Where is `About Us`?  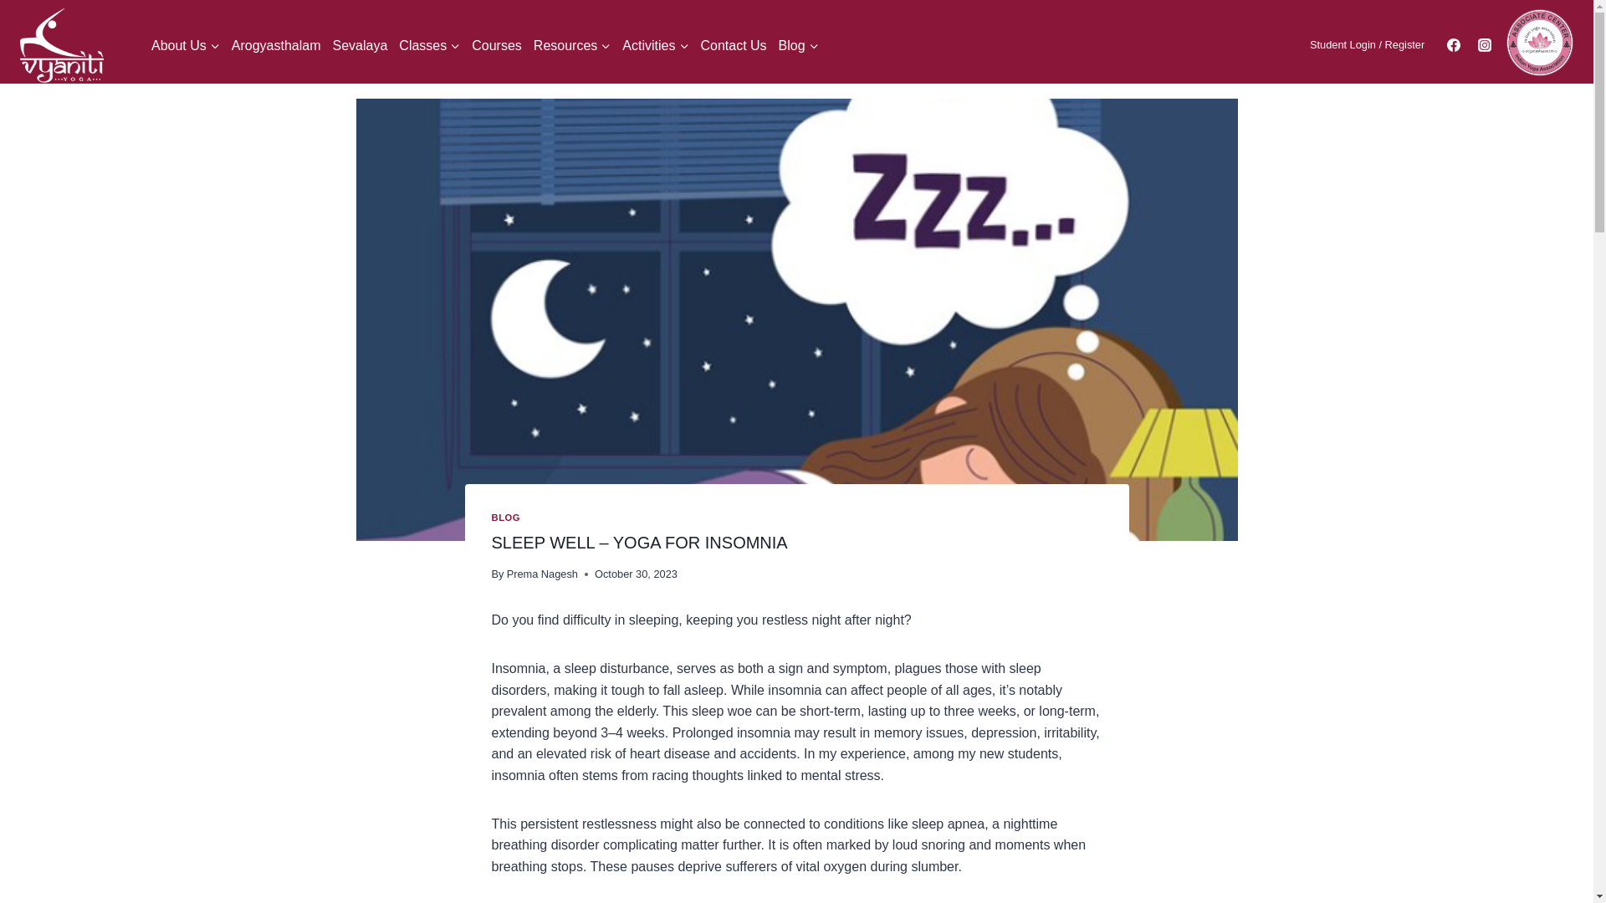
About Us is located at coordinates (186, 45).